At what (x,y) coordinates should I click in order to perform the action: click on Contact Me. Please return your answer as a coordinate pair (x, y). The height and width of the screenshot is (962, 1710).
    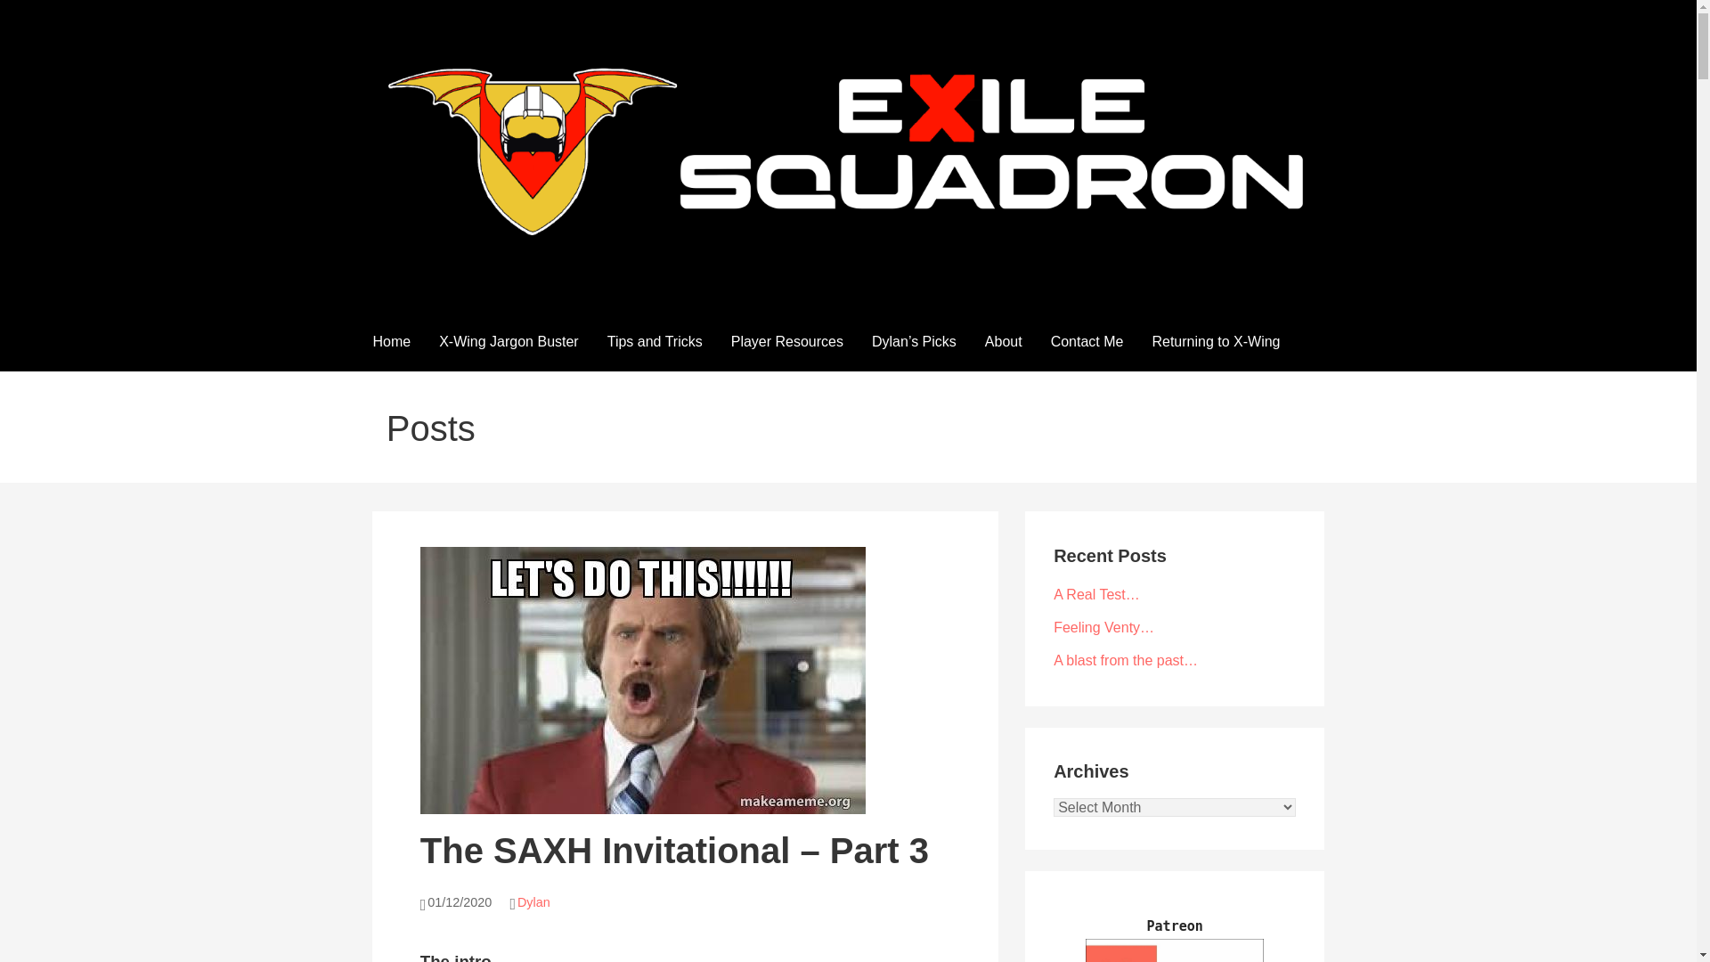
    Looking at the image, I should click on (1087, 340).